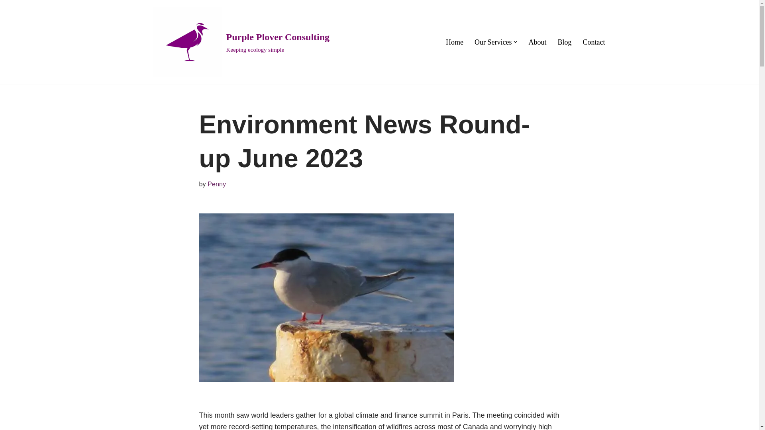 This screenshot has height=430, width=765. What do you see at coordinates (493, 42) in the screenshot?
I see `Our Services` at bounding box center [493, 42].